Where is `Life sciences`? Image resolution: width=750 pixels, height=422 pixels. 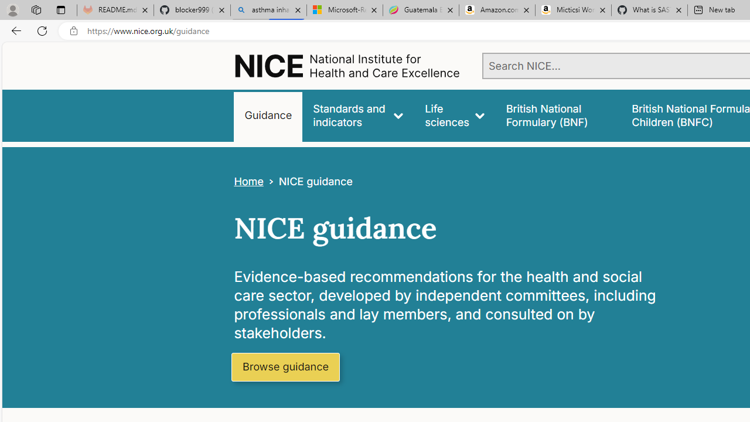 Life sciences is located at coordinates (455, 115).